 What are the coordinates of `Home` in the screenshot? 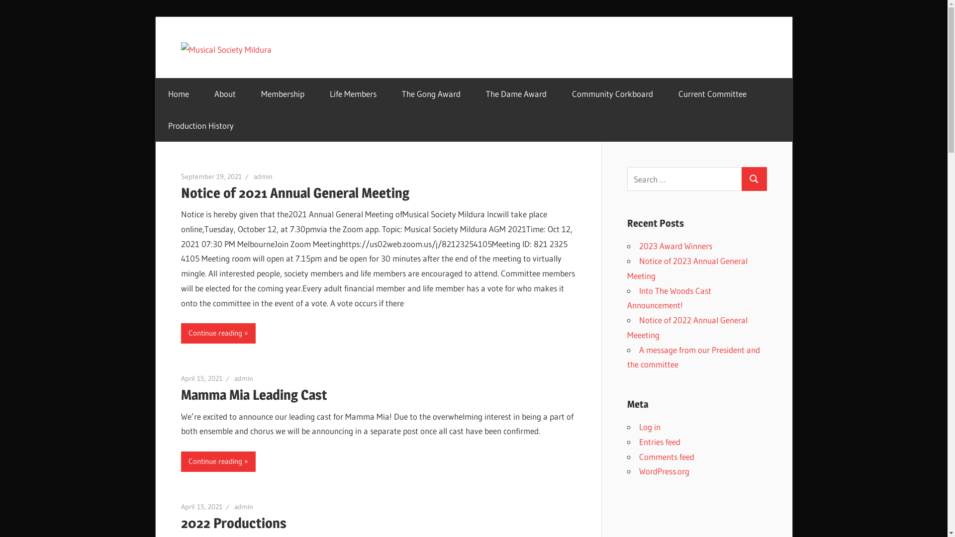 It's located at (178, 94).